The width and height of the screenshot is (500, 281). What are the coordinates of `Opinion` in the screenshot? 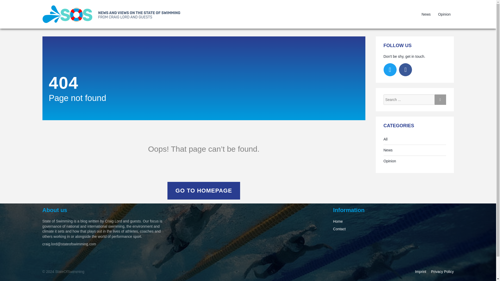 It's located at (444, 14).